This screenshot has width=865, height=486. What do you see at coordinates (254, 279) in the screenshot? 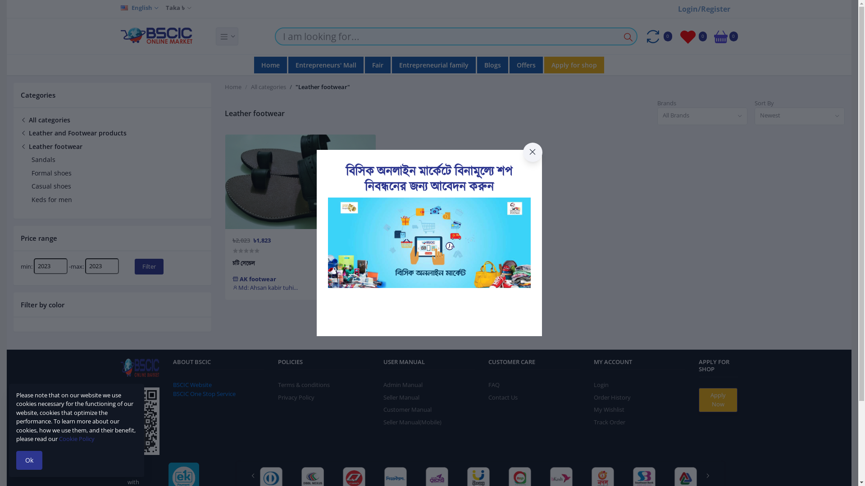
I see `AK footwear` at bounding box center [254, 279].